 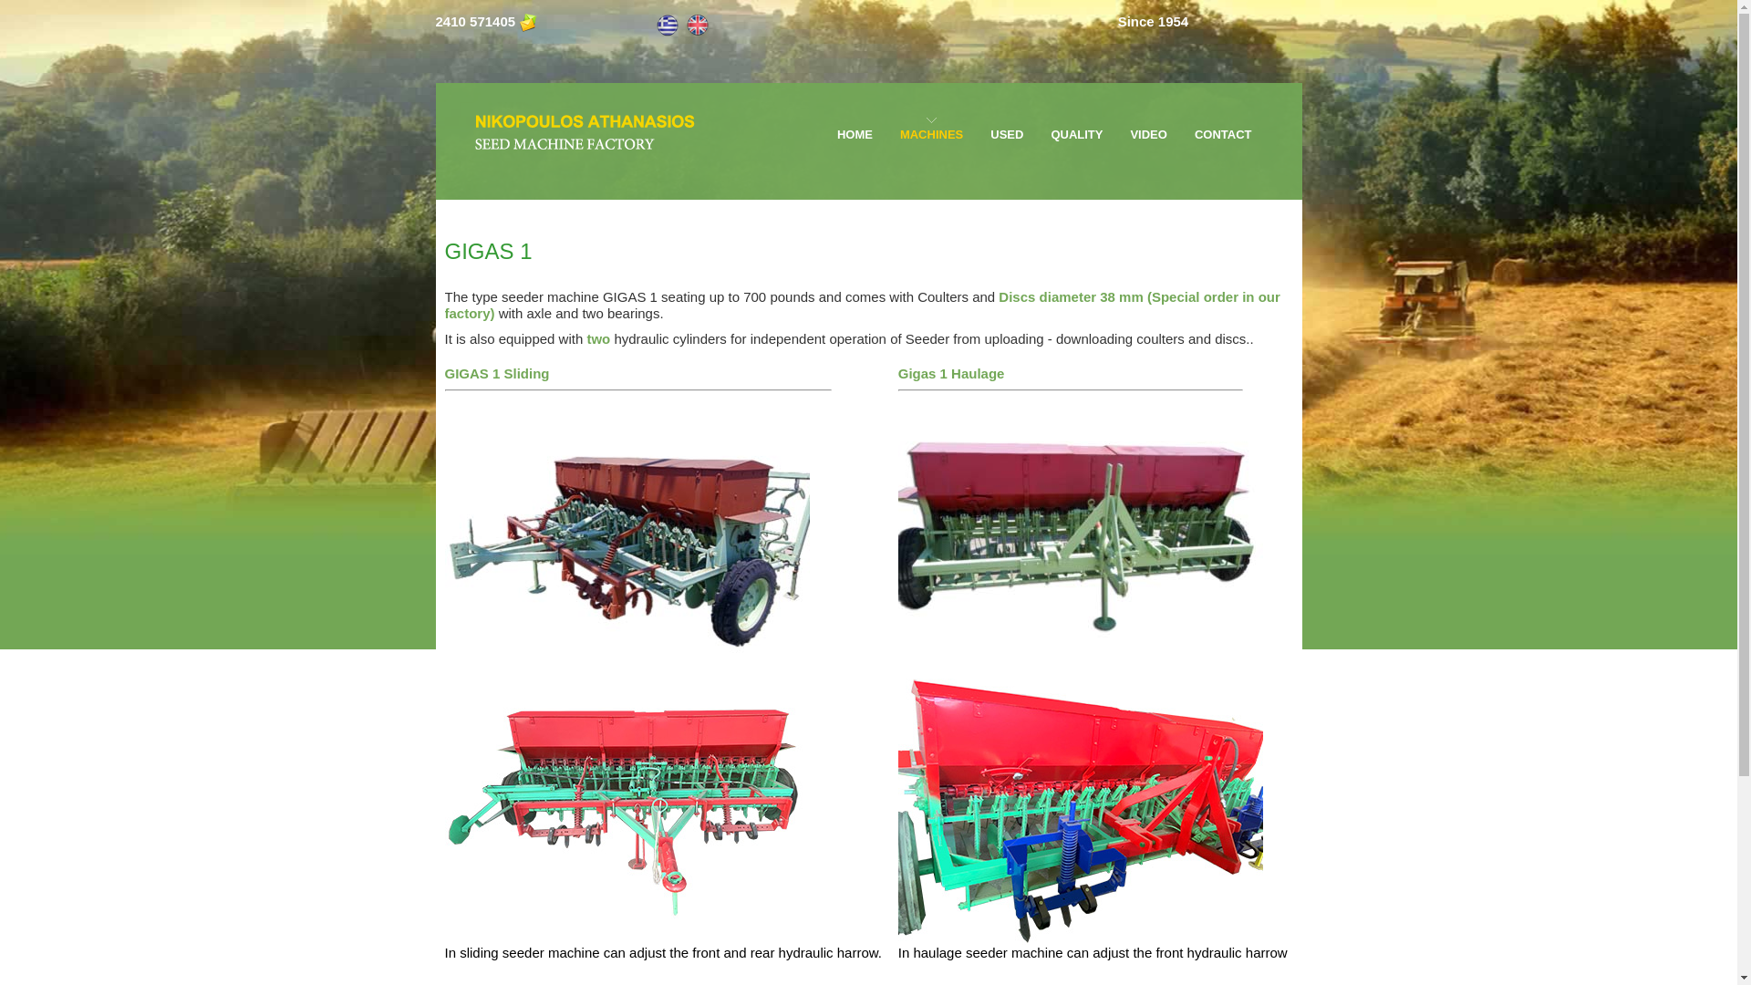 I want to click on CONTACT, so click(x=1222, y=130).